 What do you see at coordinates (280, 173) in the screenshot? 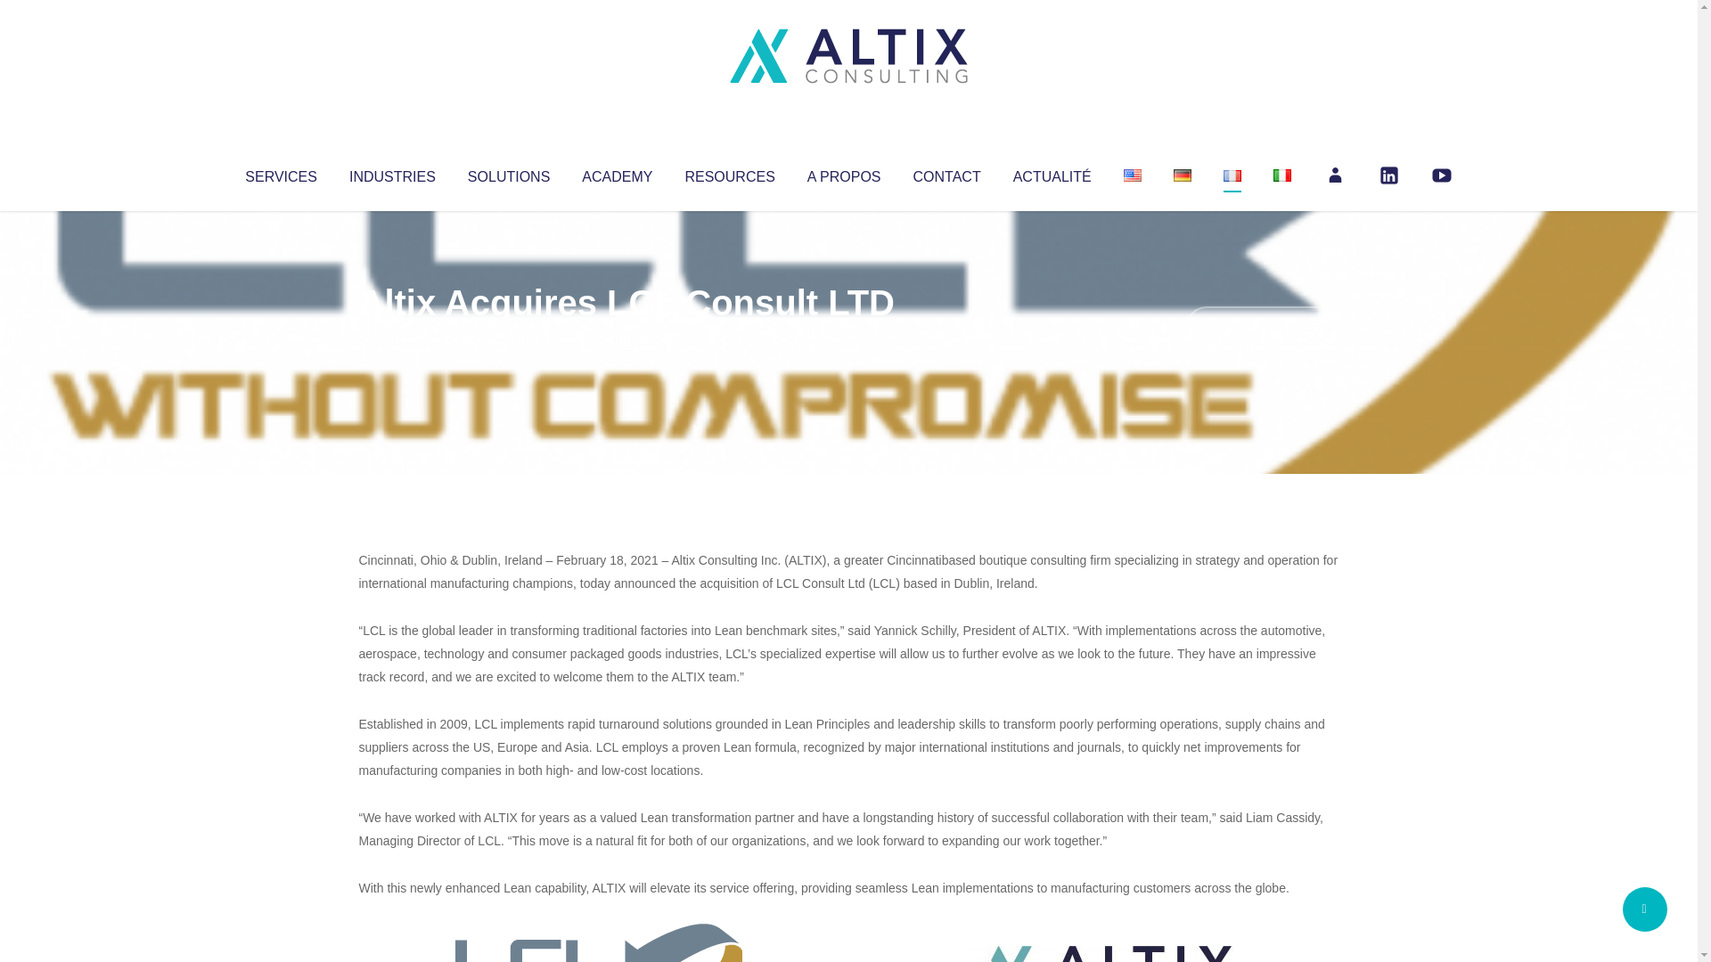
I see `SERVICES` at bounding box center [280, 173].